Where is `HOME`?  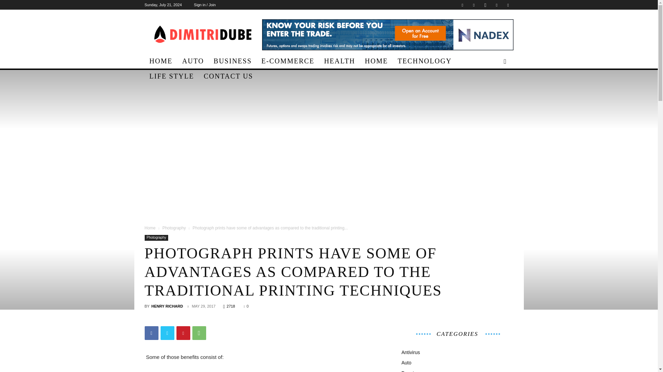 HOME is located at coordinates (376, 61).